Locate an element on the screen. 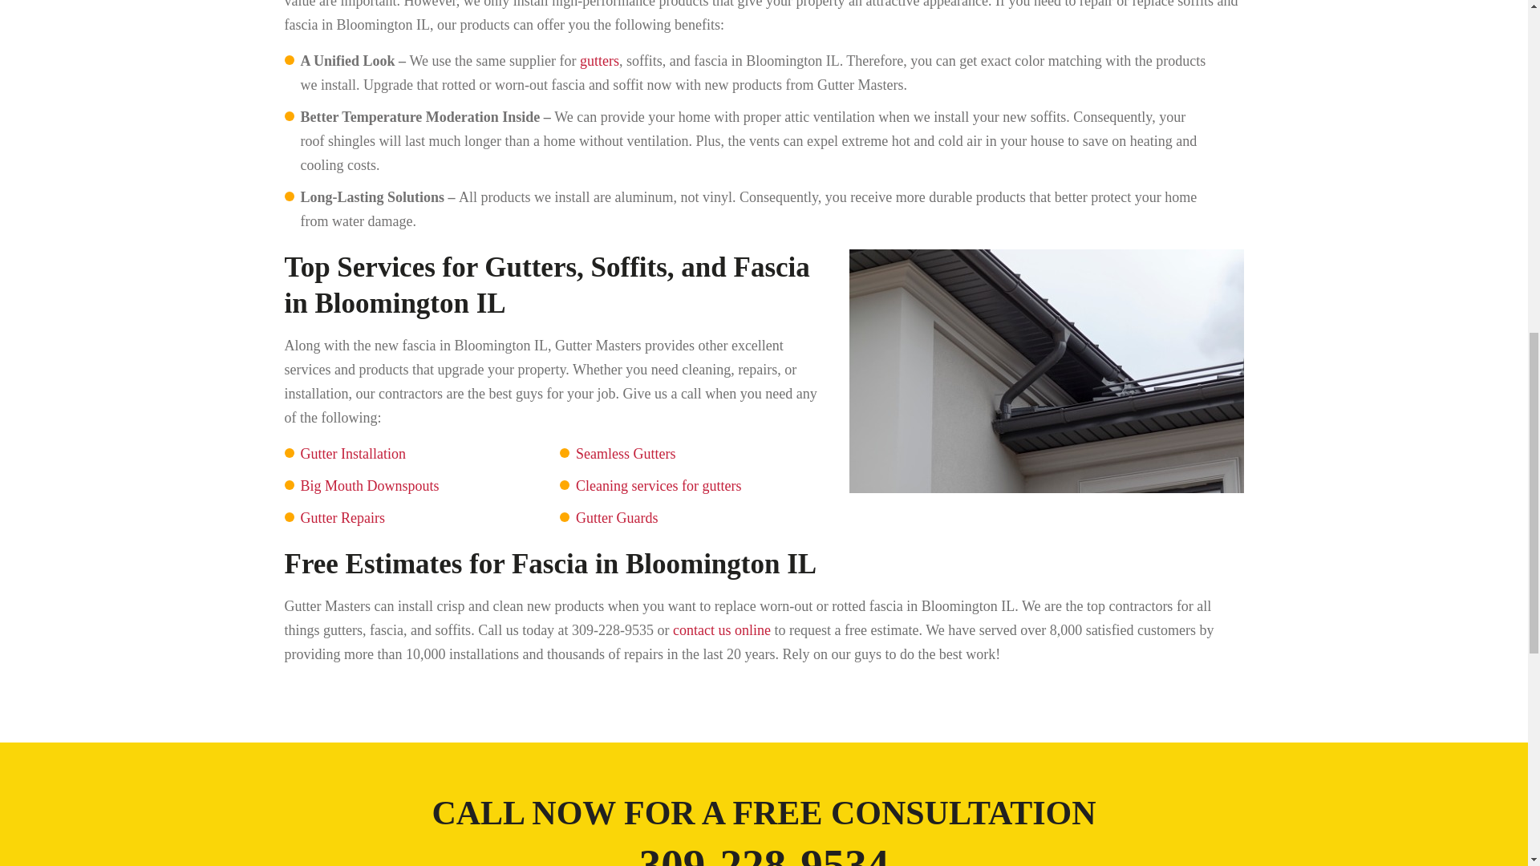  Big Mouth Downspouts is located at coordinates (369, 486).